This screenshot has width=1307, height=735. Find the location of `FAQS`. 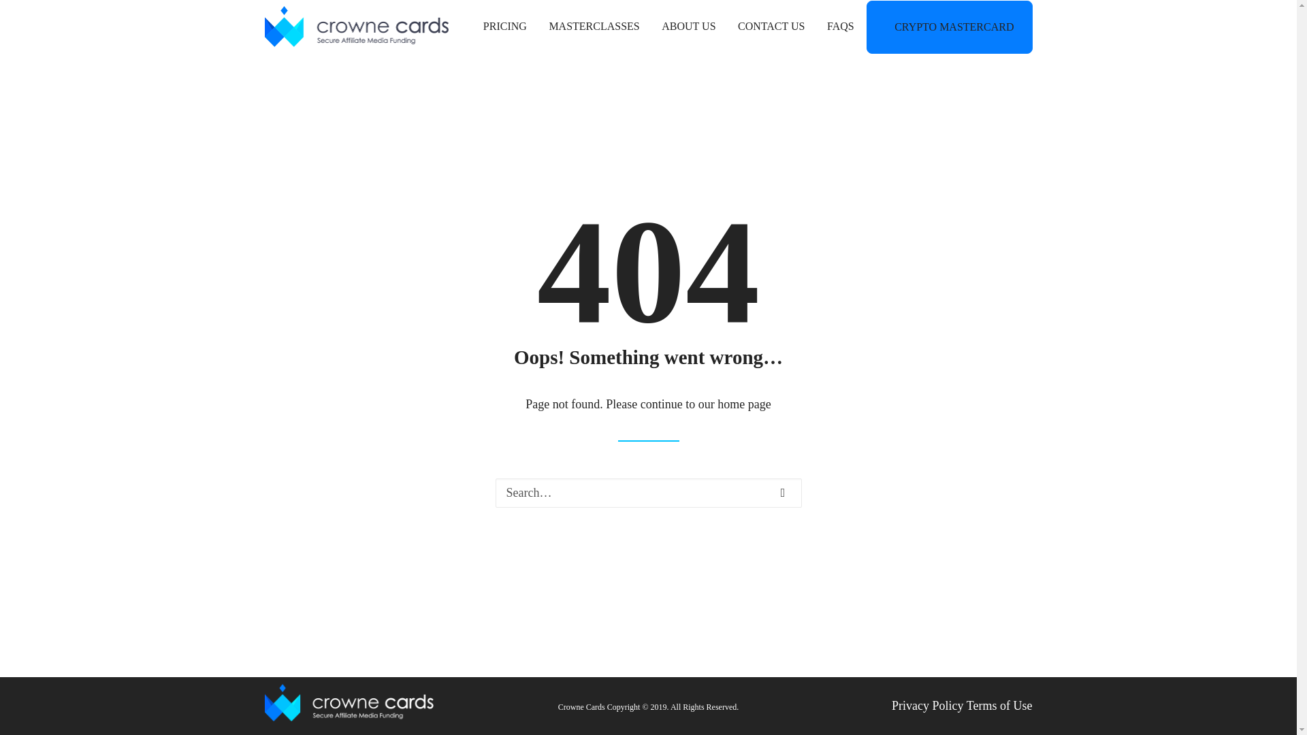

FAQS is located at coordinates (841, 26).